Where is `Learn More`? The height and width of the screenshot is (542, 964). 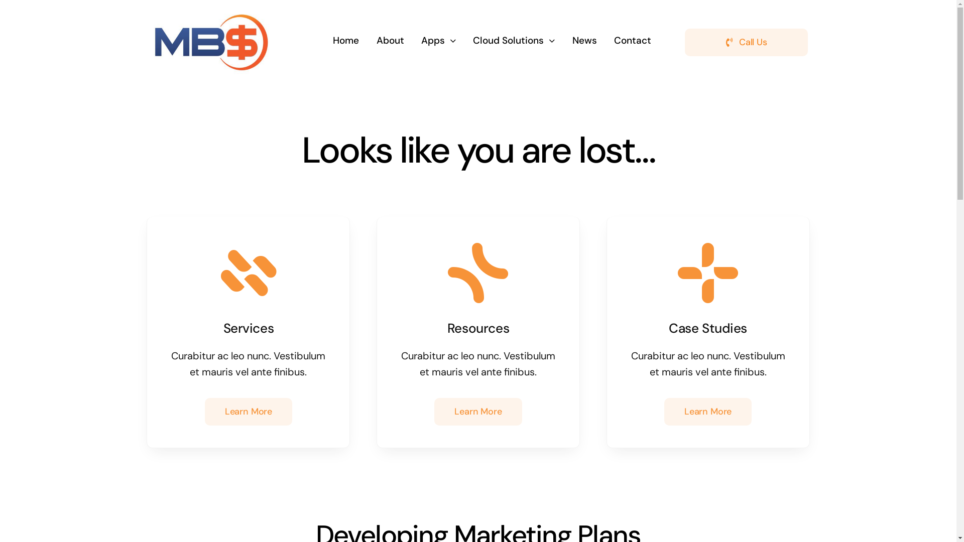 Learn More is located at coordinates (249, 412).